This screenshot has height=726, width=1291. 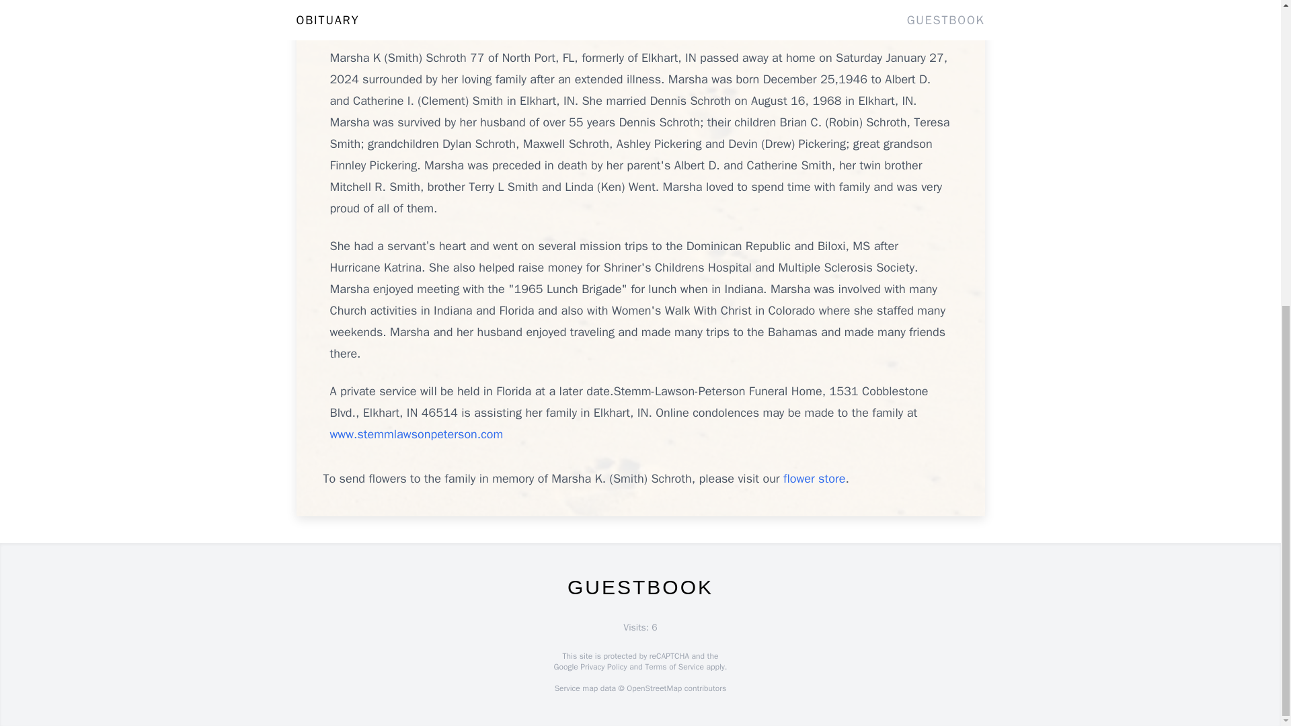 What do you see at coordinates (674, 667) in the screenshot?
I see `Terms of Service` at bounding box center [674, 667].